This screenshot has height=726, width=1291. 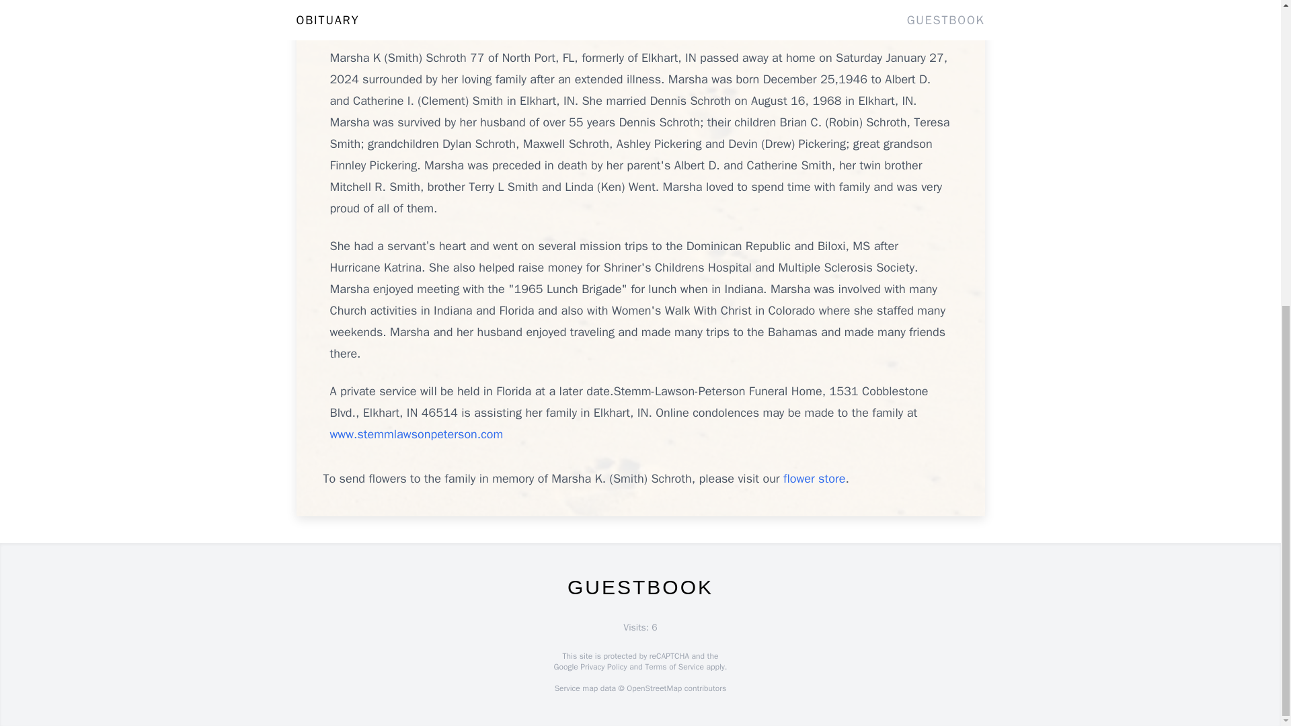 What do you see at coordinates (674, 667) in the screenshot?
I see `Terms of Service` at bounding box center [674, 667].